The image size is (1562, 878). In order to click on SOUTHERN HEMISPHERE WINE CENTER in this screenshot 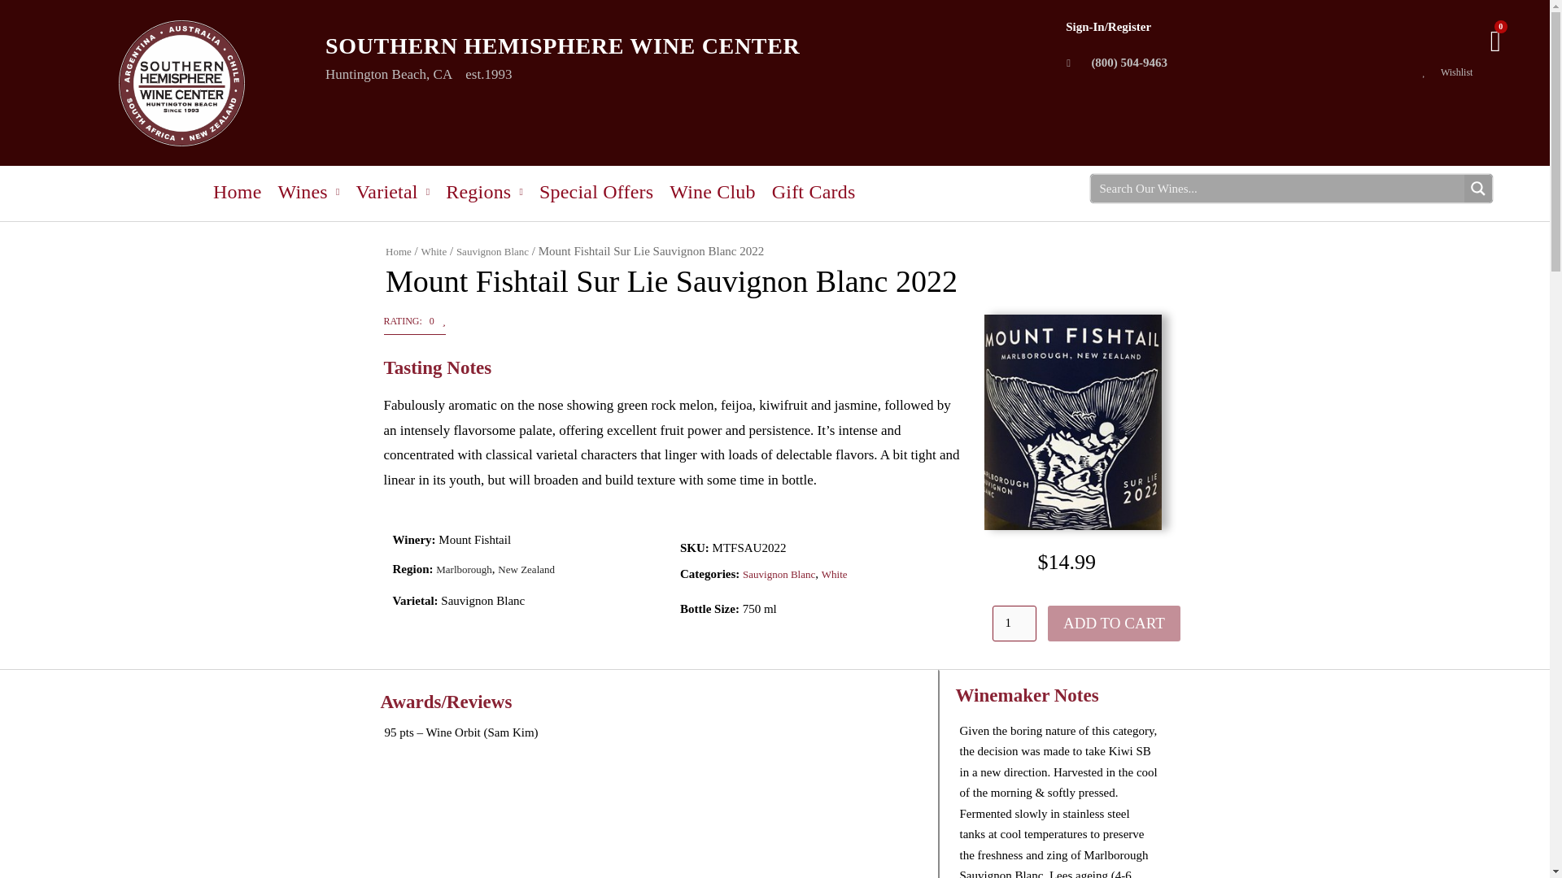, I will do `click(562, 46)`.